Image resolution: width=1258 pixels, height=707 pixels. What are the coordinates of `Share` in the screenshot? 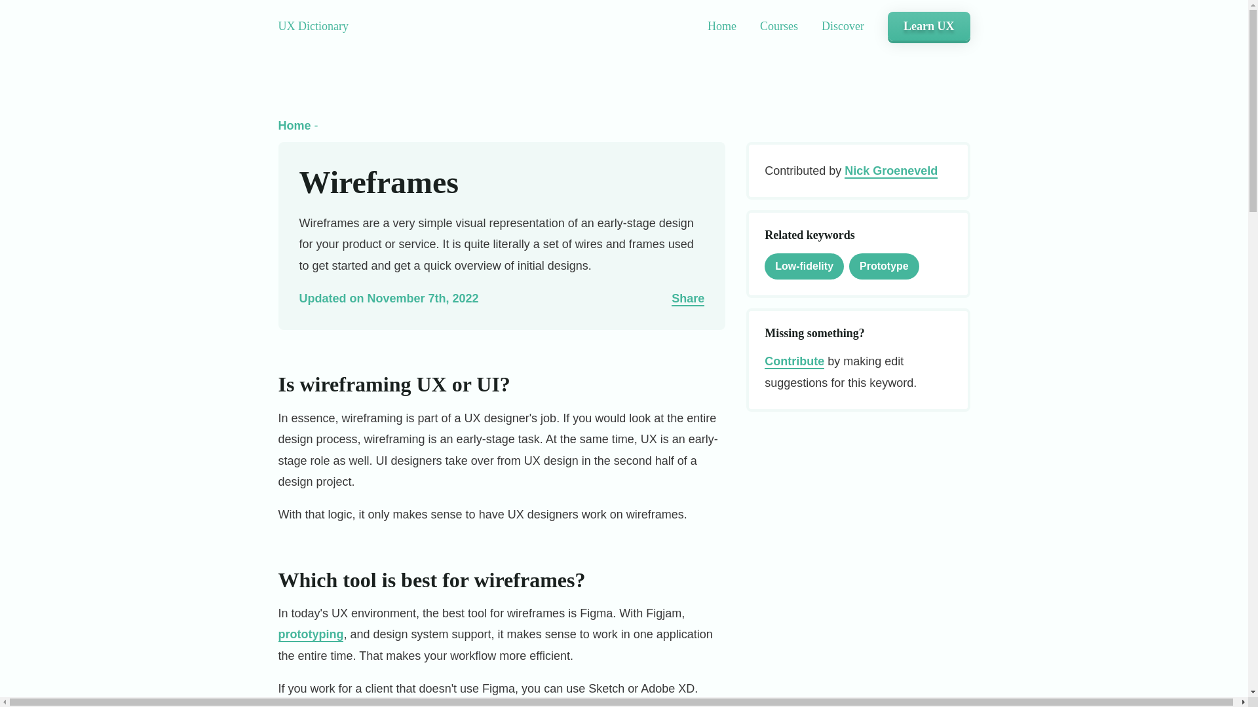 It's located at (688, 299).